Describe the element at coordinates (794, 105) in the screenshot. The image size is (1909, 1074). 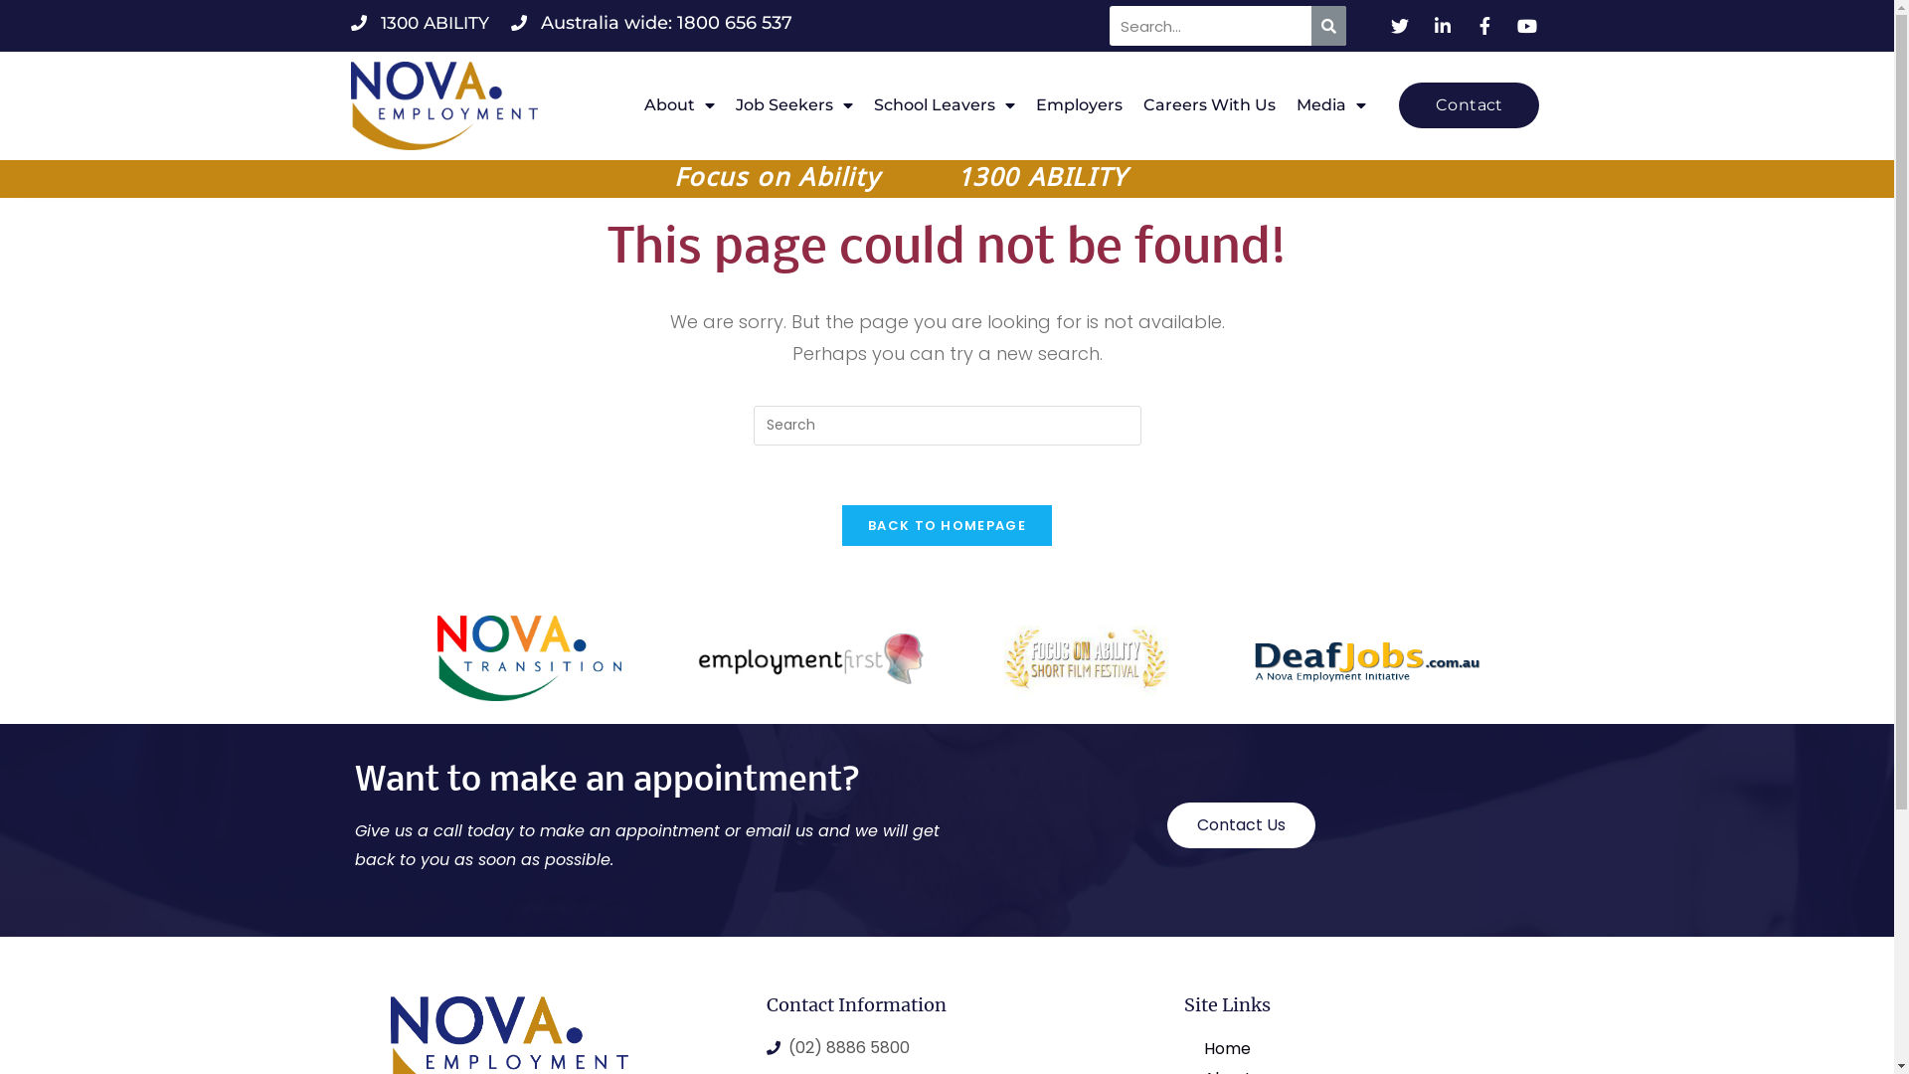
I see `Job Seekers` at that location.